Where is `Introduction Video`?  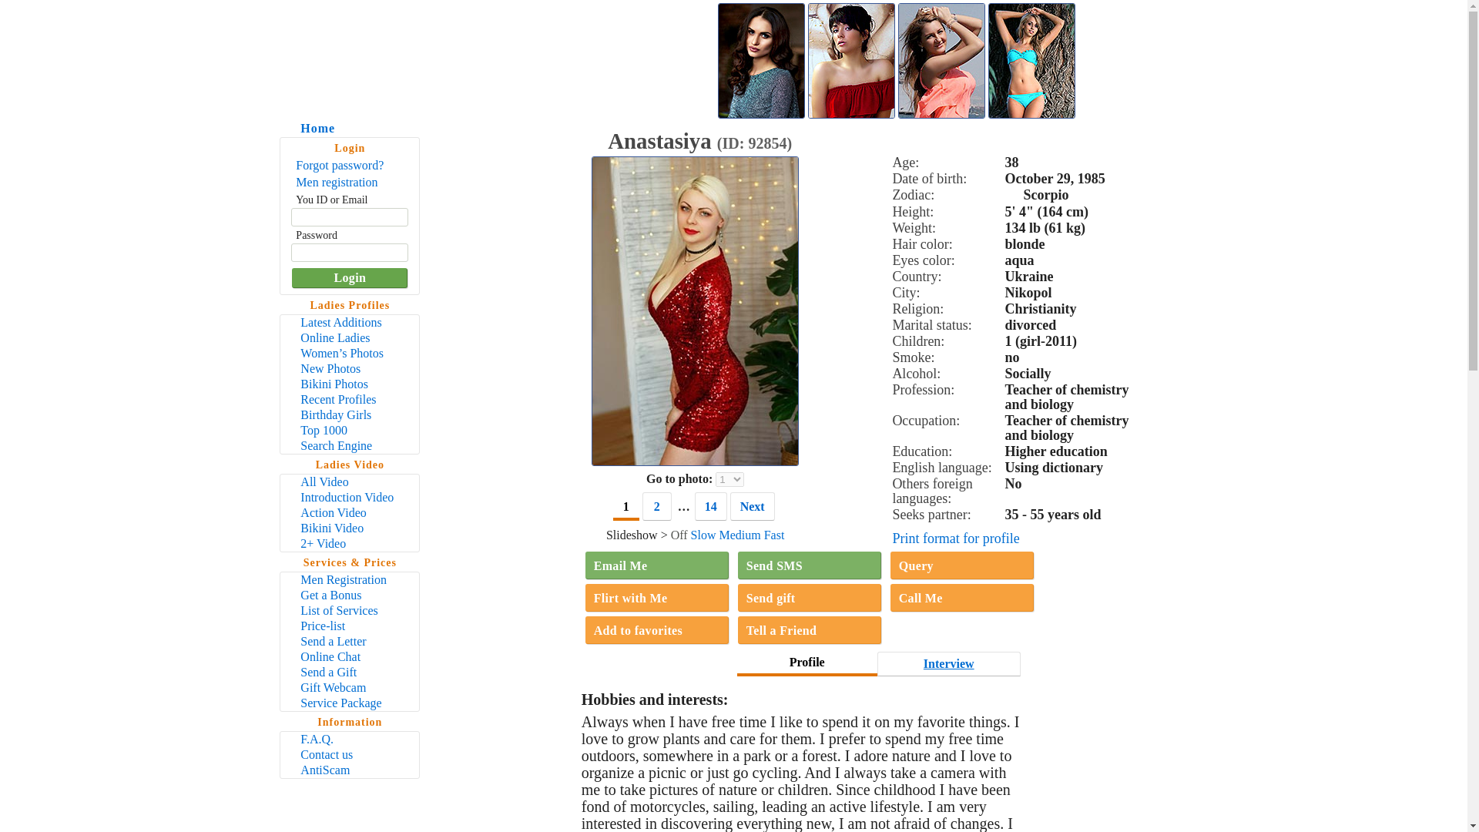
Introduction Video is located at coordinates (350, 498).